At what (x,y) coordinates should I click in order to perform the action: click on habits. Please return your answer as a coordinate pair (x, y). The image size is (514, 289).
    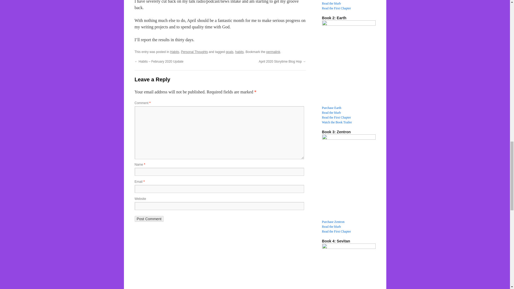
    Looking at the image, I should click on (239, 52).